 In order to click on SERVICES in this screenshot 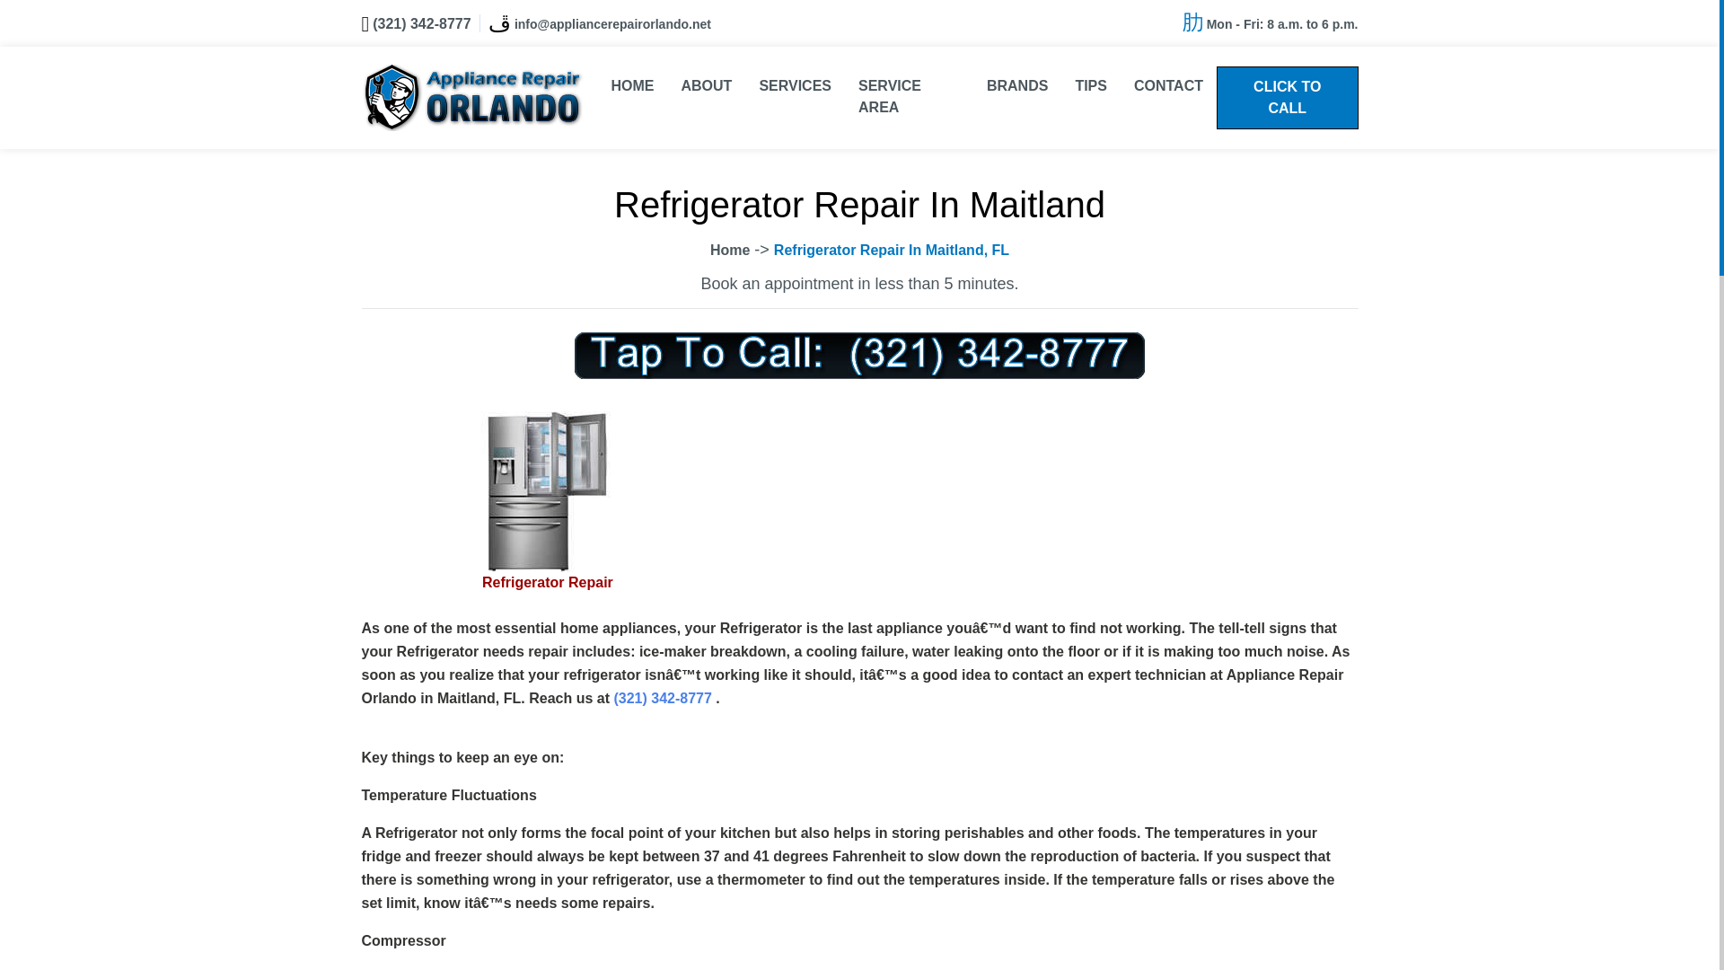, I will do `click(794, 86)`.